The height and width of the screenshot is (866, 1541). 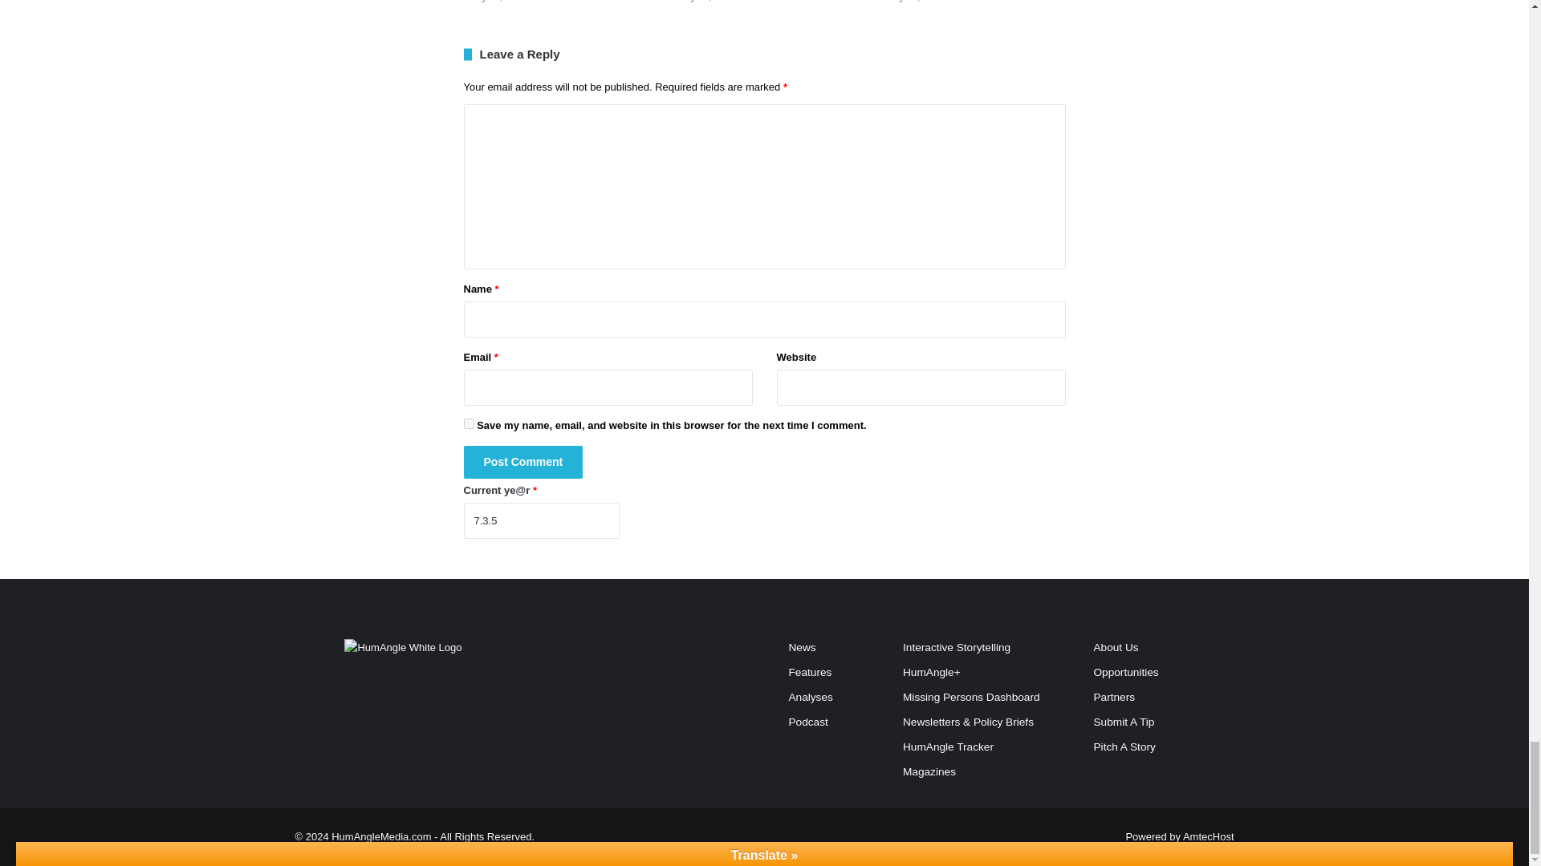 What do you see at coordinates (541, 520) in the screenshot?
I see `7.3.5` at bounding box center [541, 520].